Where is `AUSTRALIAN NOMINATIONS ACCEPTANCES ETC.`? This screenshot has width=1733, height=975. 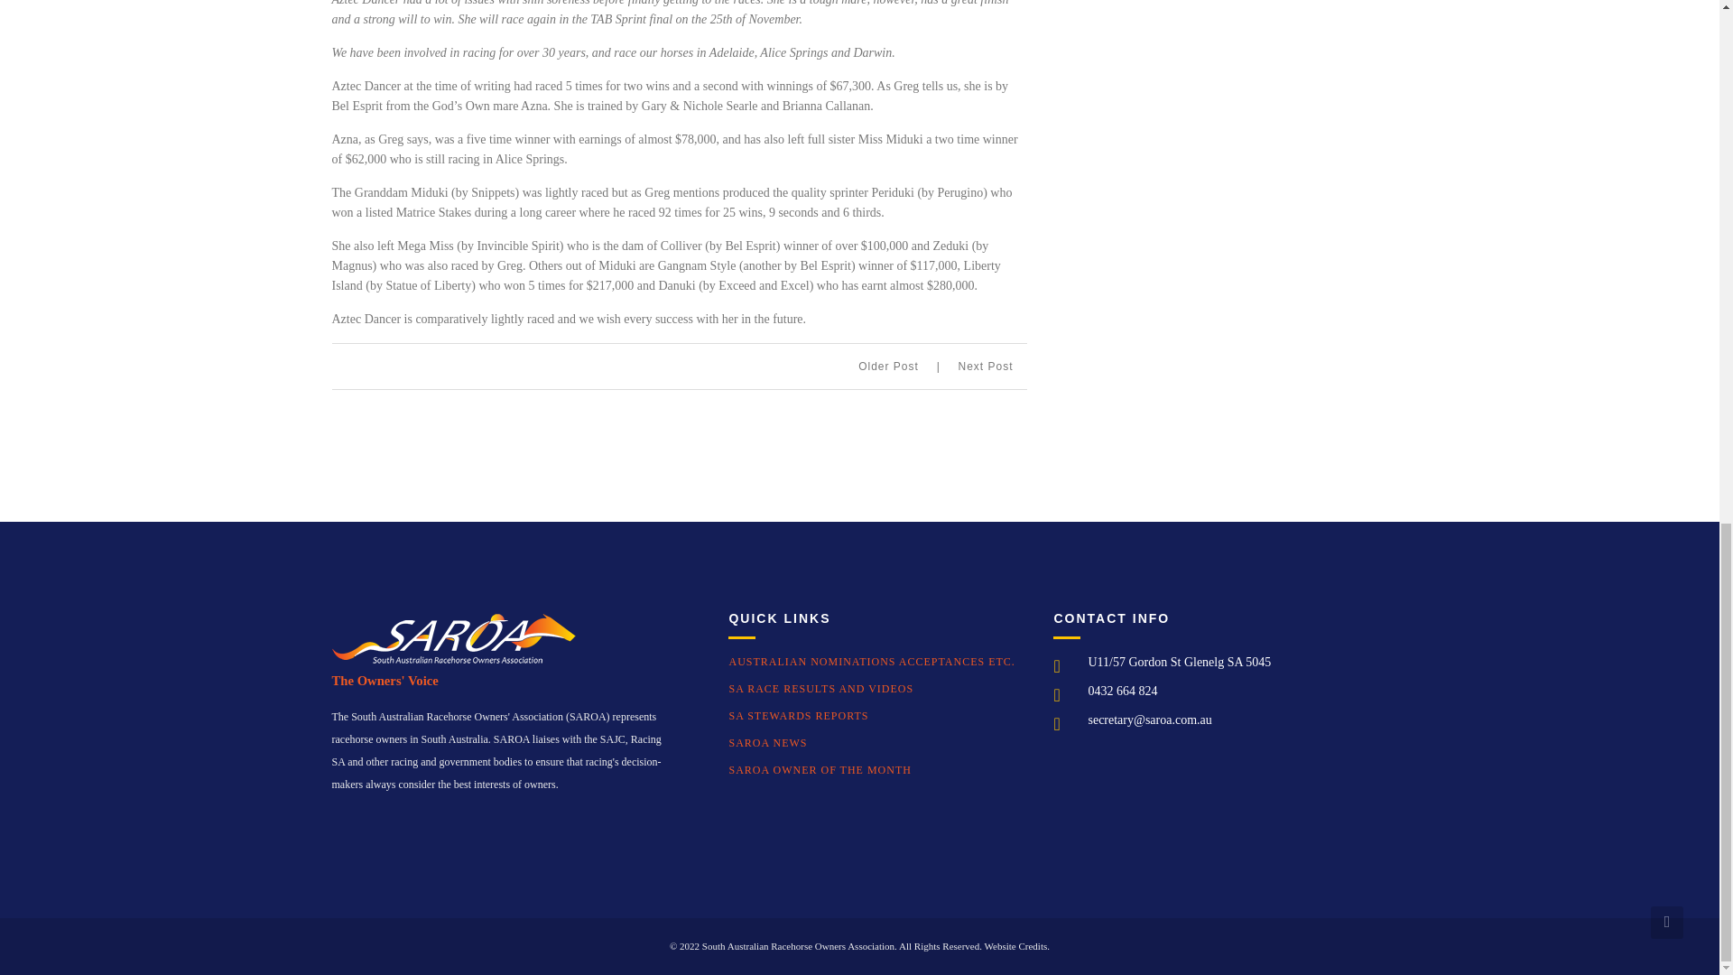
AUSTRALIAN NOMINATIONS ACCEPTANCES ETC. is located at coordinates (870, 661).